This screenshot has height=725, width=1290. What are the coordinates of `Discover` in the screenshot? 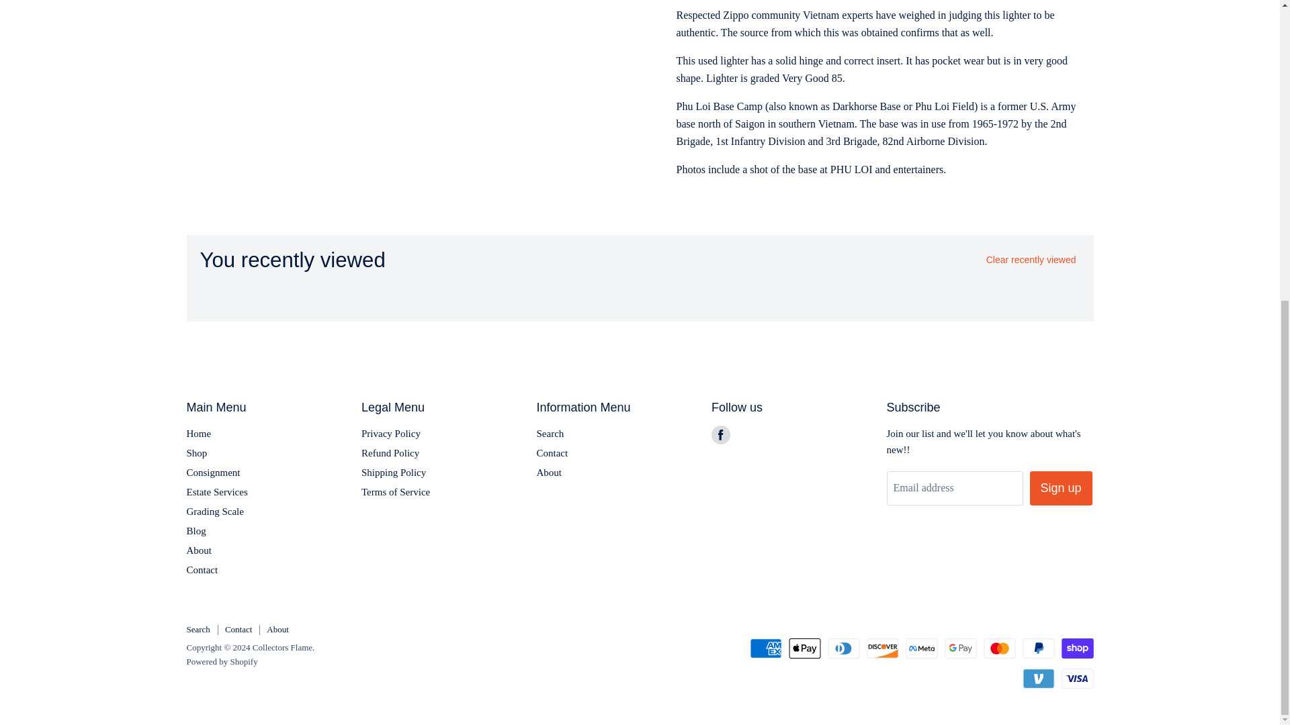 It's located at (883, 648).